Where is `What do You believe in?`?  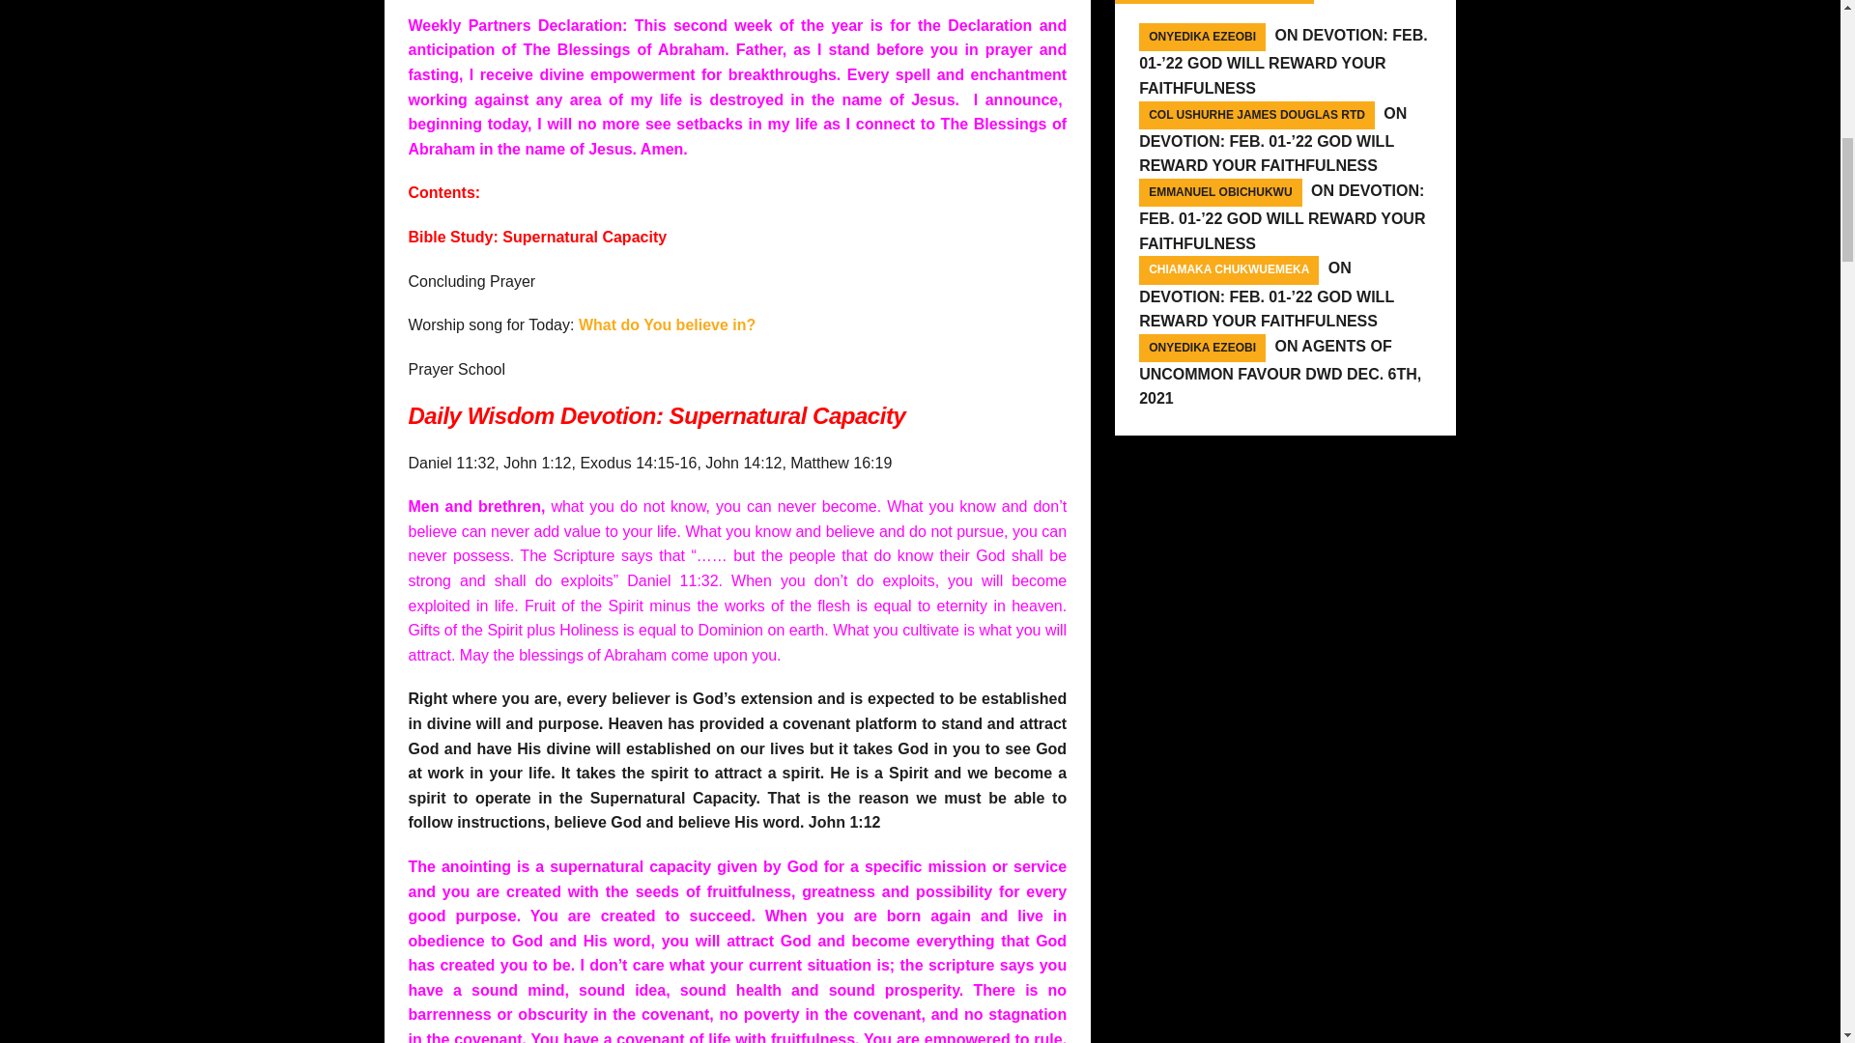
What do You believe in? is located at coordinates (667, 324).